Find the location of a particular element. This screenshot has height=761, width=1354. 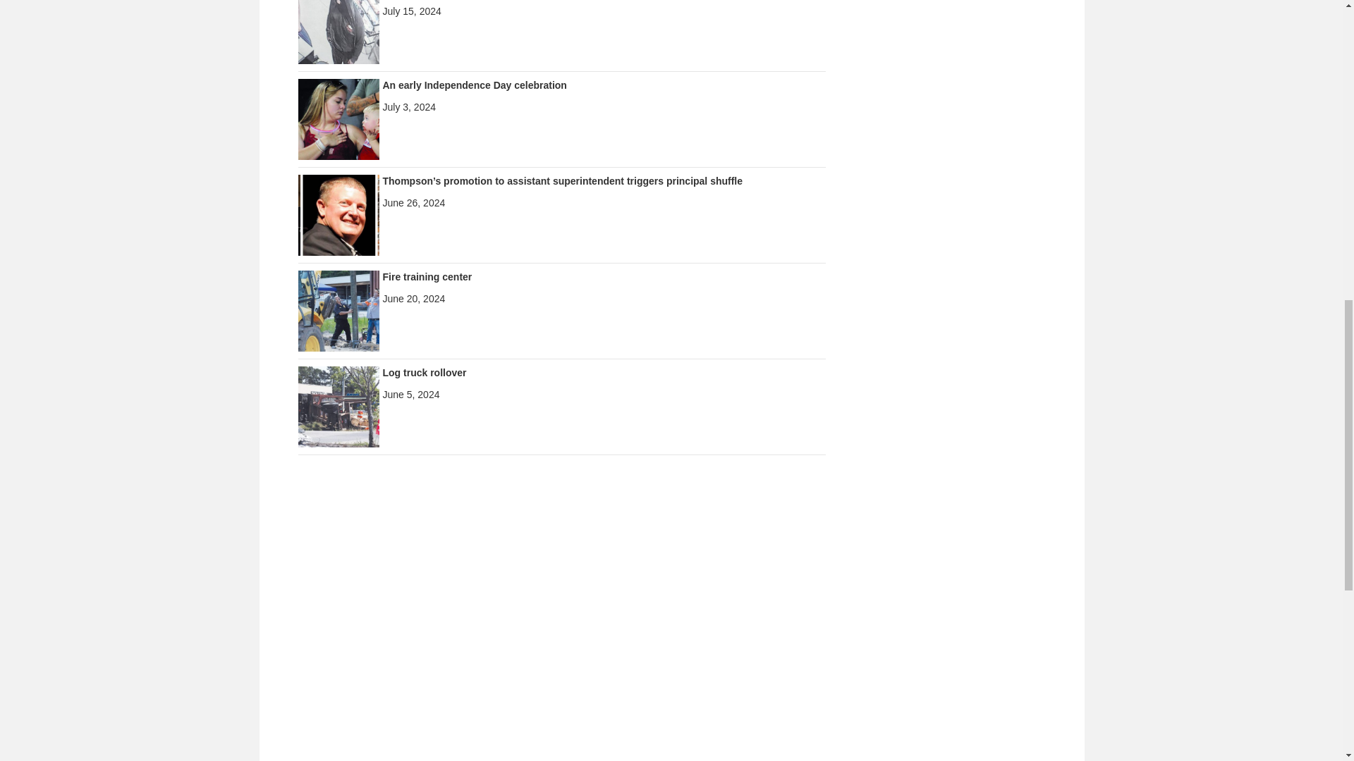

An early Independence Day celebration is located at coordinates (474, 85).